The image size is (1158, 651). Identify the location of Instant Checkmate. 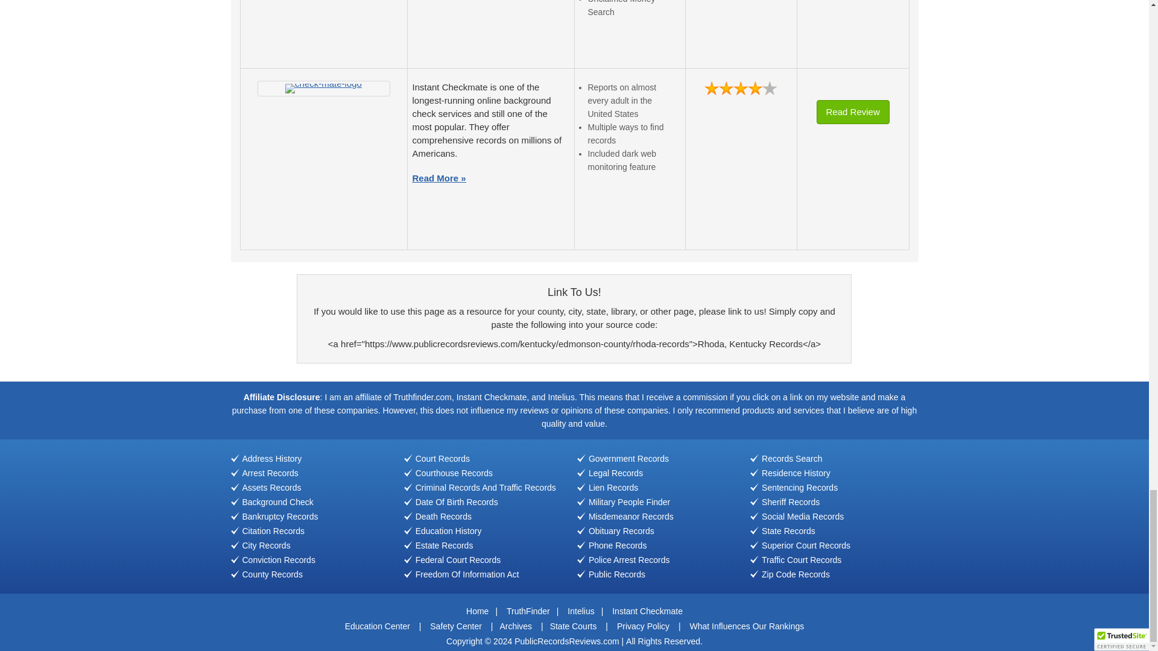
(323, 89).